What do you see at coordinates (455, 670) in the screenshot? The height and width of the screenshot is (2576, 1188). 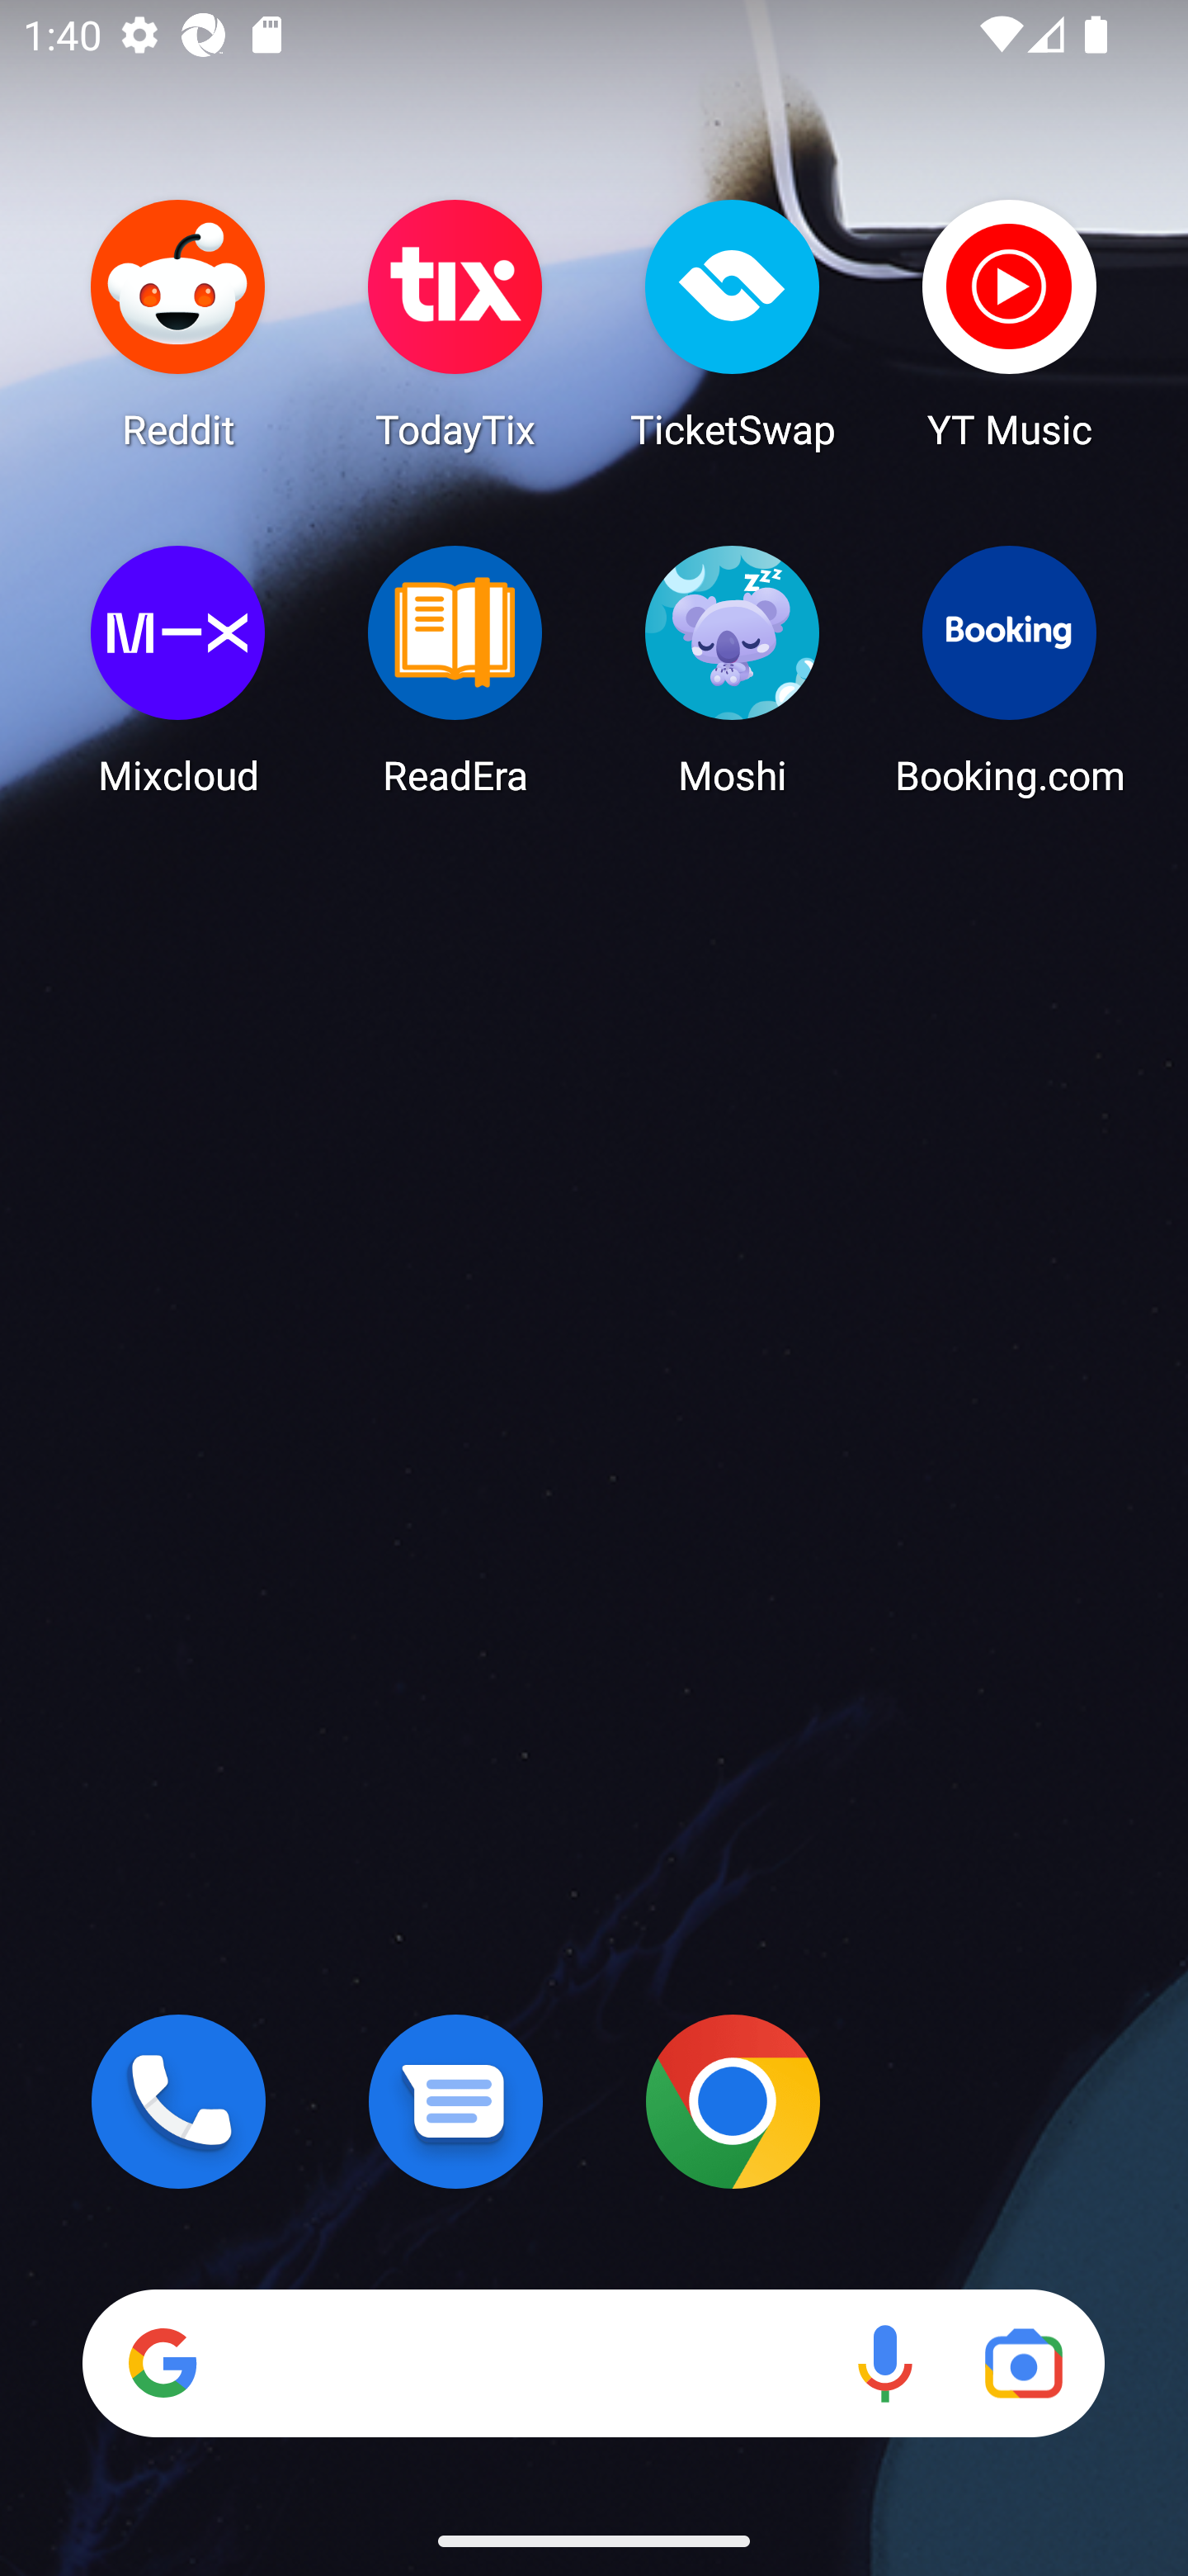 I see `ReadEra` at bounding box center [455, 670].